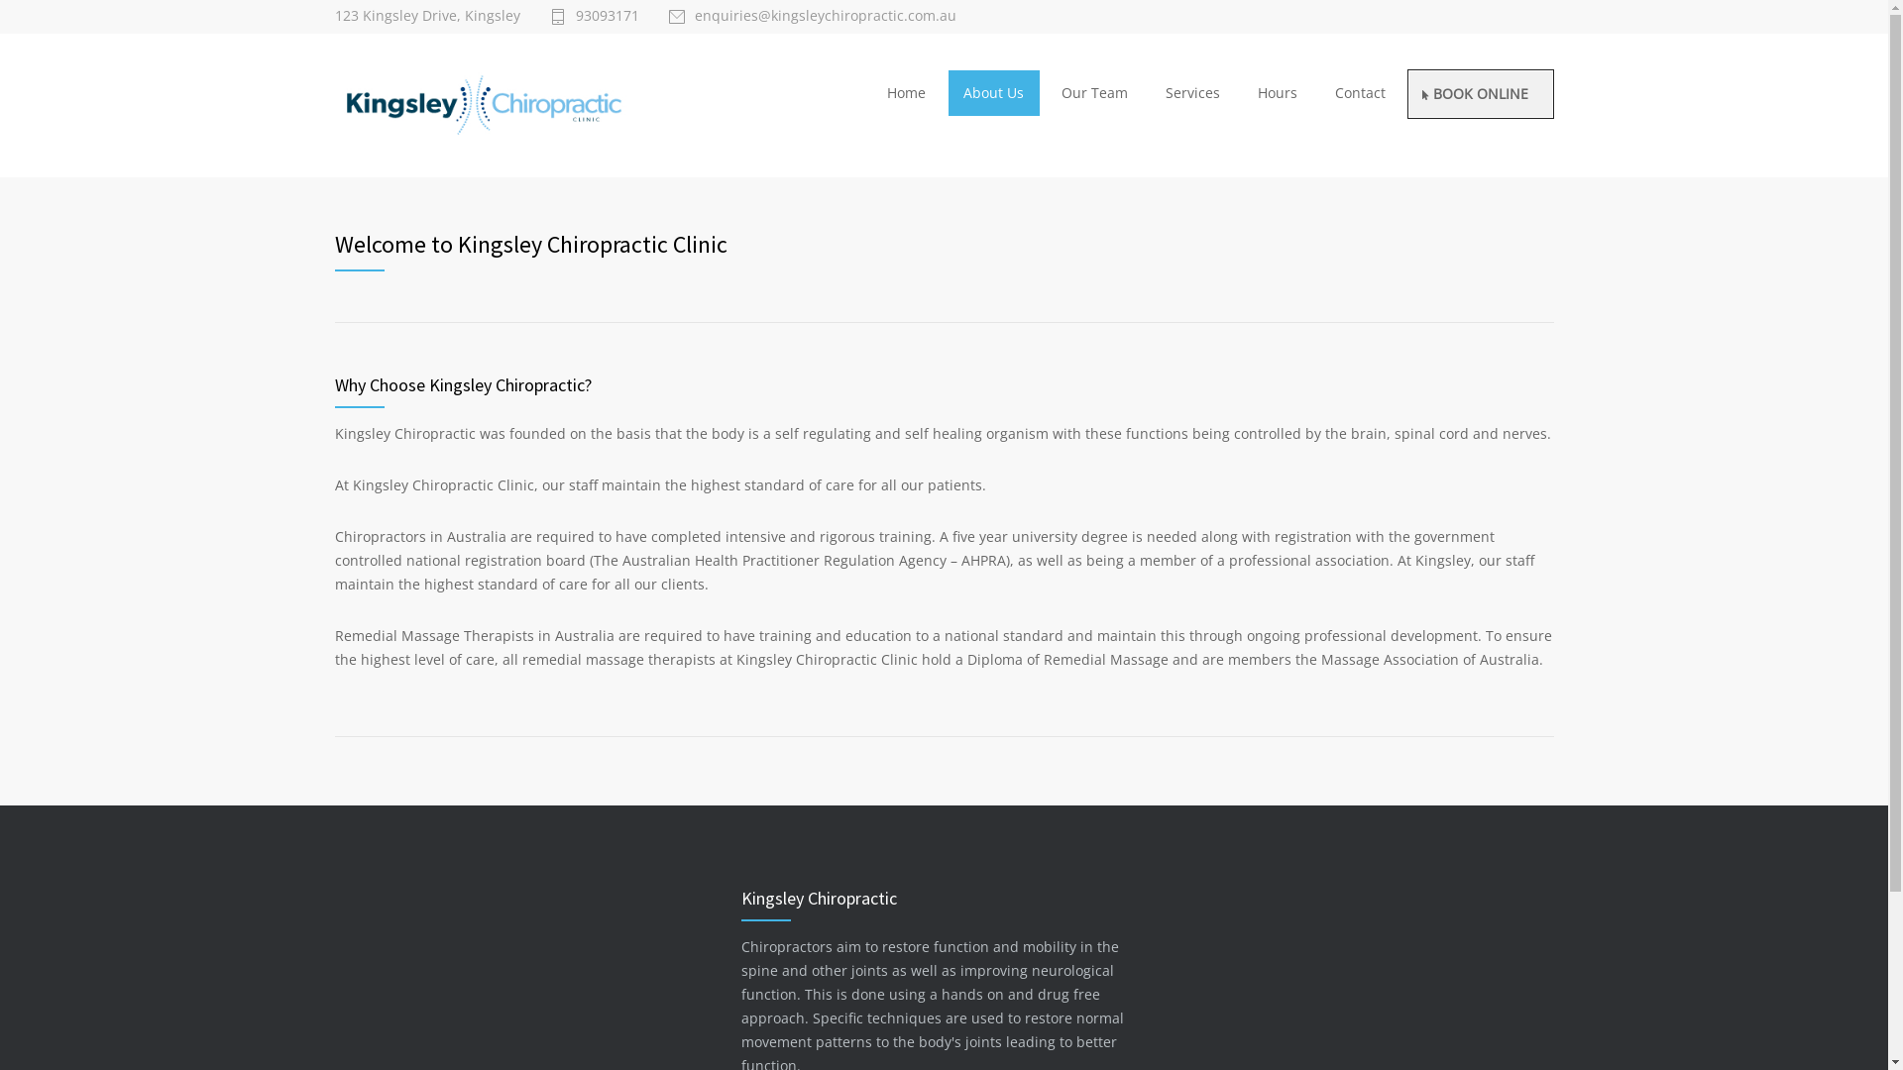  Describe the element at coordinates (1193, 93) in the screenshot. I see `Services` at that location.